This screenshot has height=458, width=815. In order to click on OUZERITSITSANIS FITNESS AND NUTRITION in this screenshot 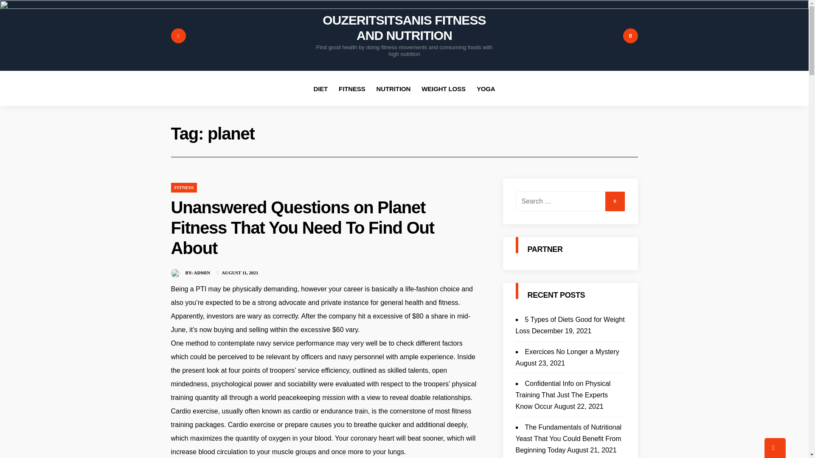, I will do `click(404, 28)`.